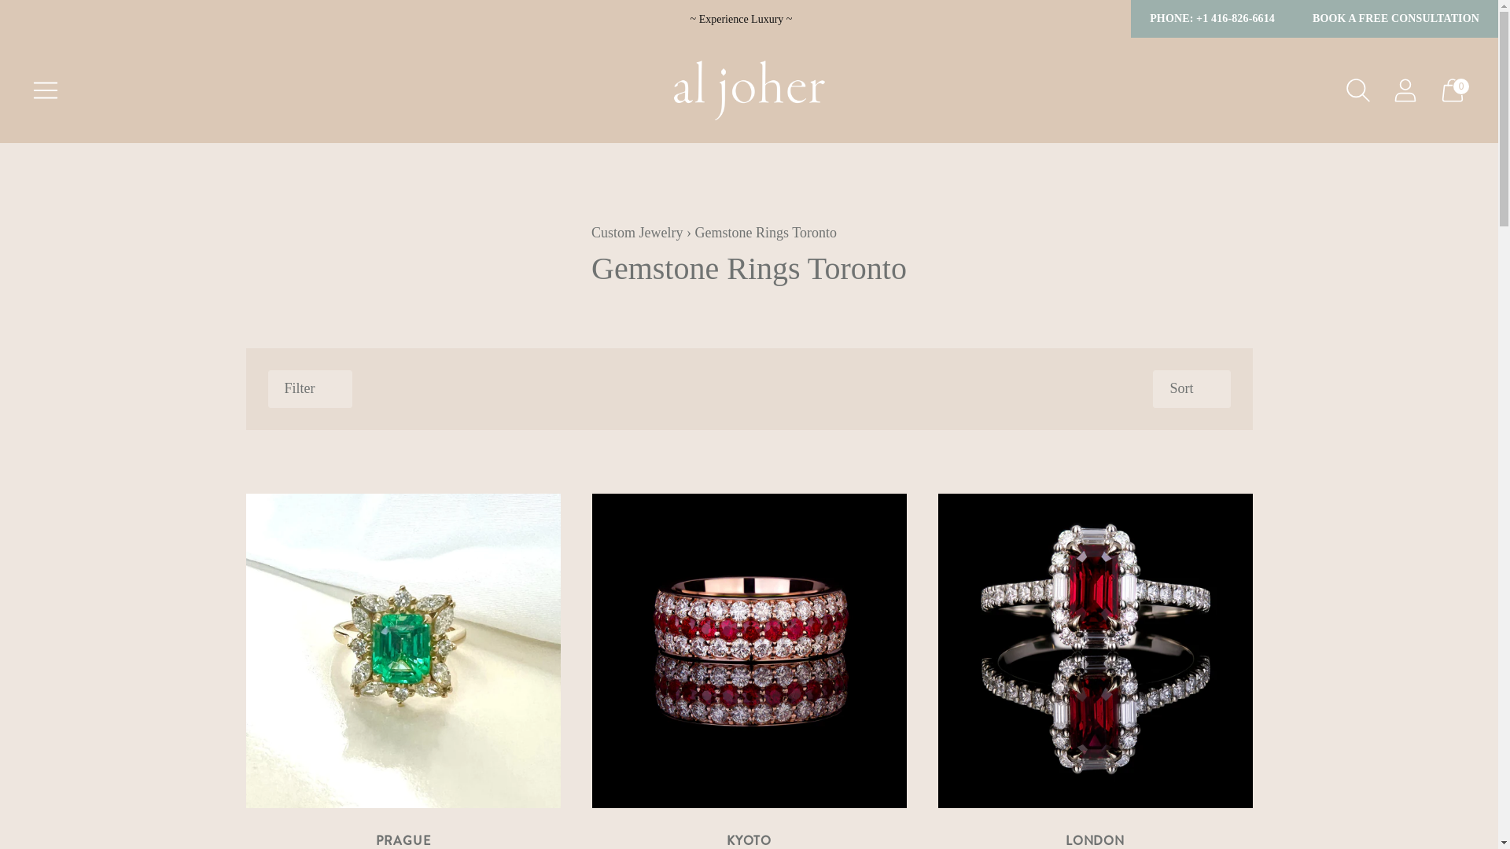  I want to click on BOOK A FREE CONSULTATION, so click(1396, 19).